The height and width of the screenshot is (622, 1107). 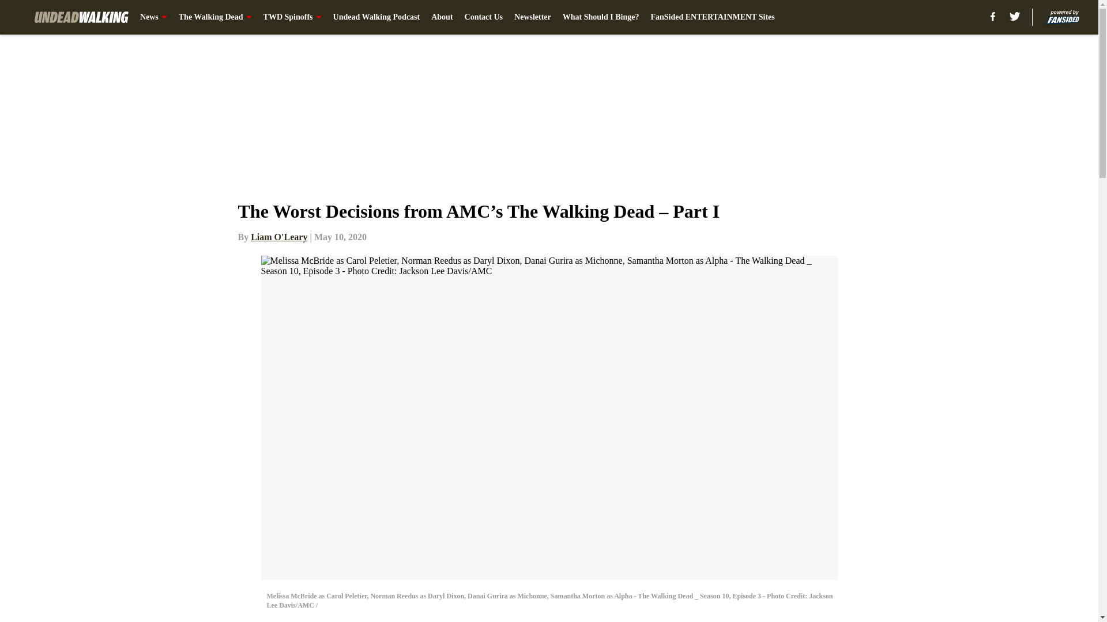 I want to click on About, so click(x=442, y=17).